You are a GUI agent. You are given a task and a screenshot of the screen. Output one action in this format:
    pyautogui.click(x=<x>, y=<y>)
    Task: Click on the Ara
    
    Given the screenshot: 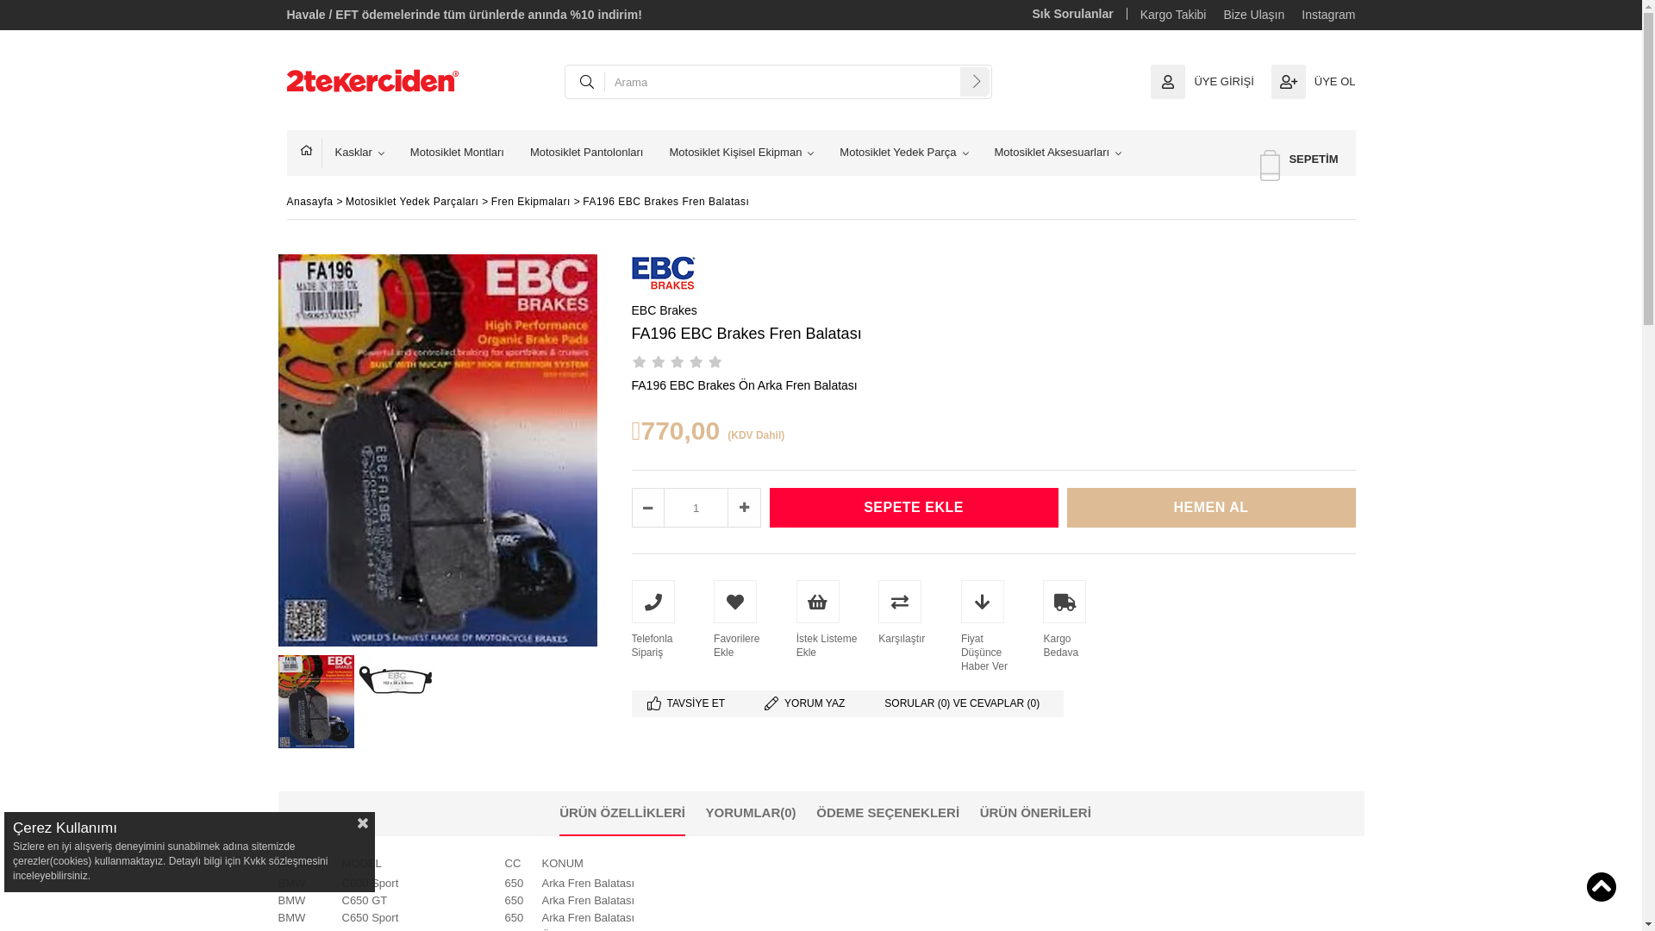 What is the action you would take?
    pyautogui.click(x=975, y=81)
    